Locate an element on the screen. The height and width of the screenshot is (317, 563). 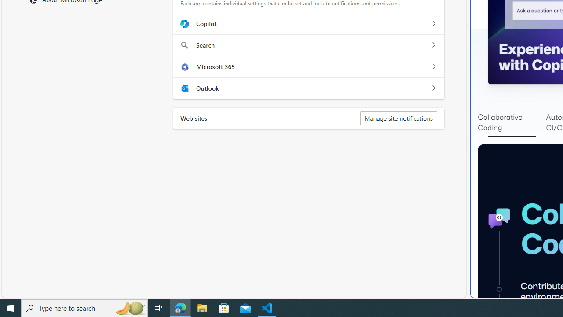
Copilot is located at coordinates (433, 24).